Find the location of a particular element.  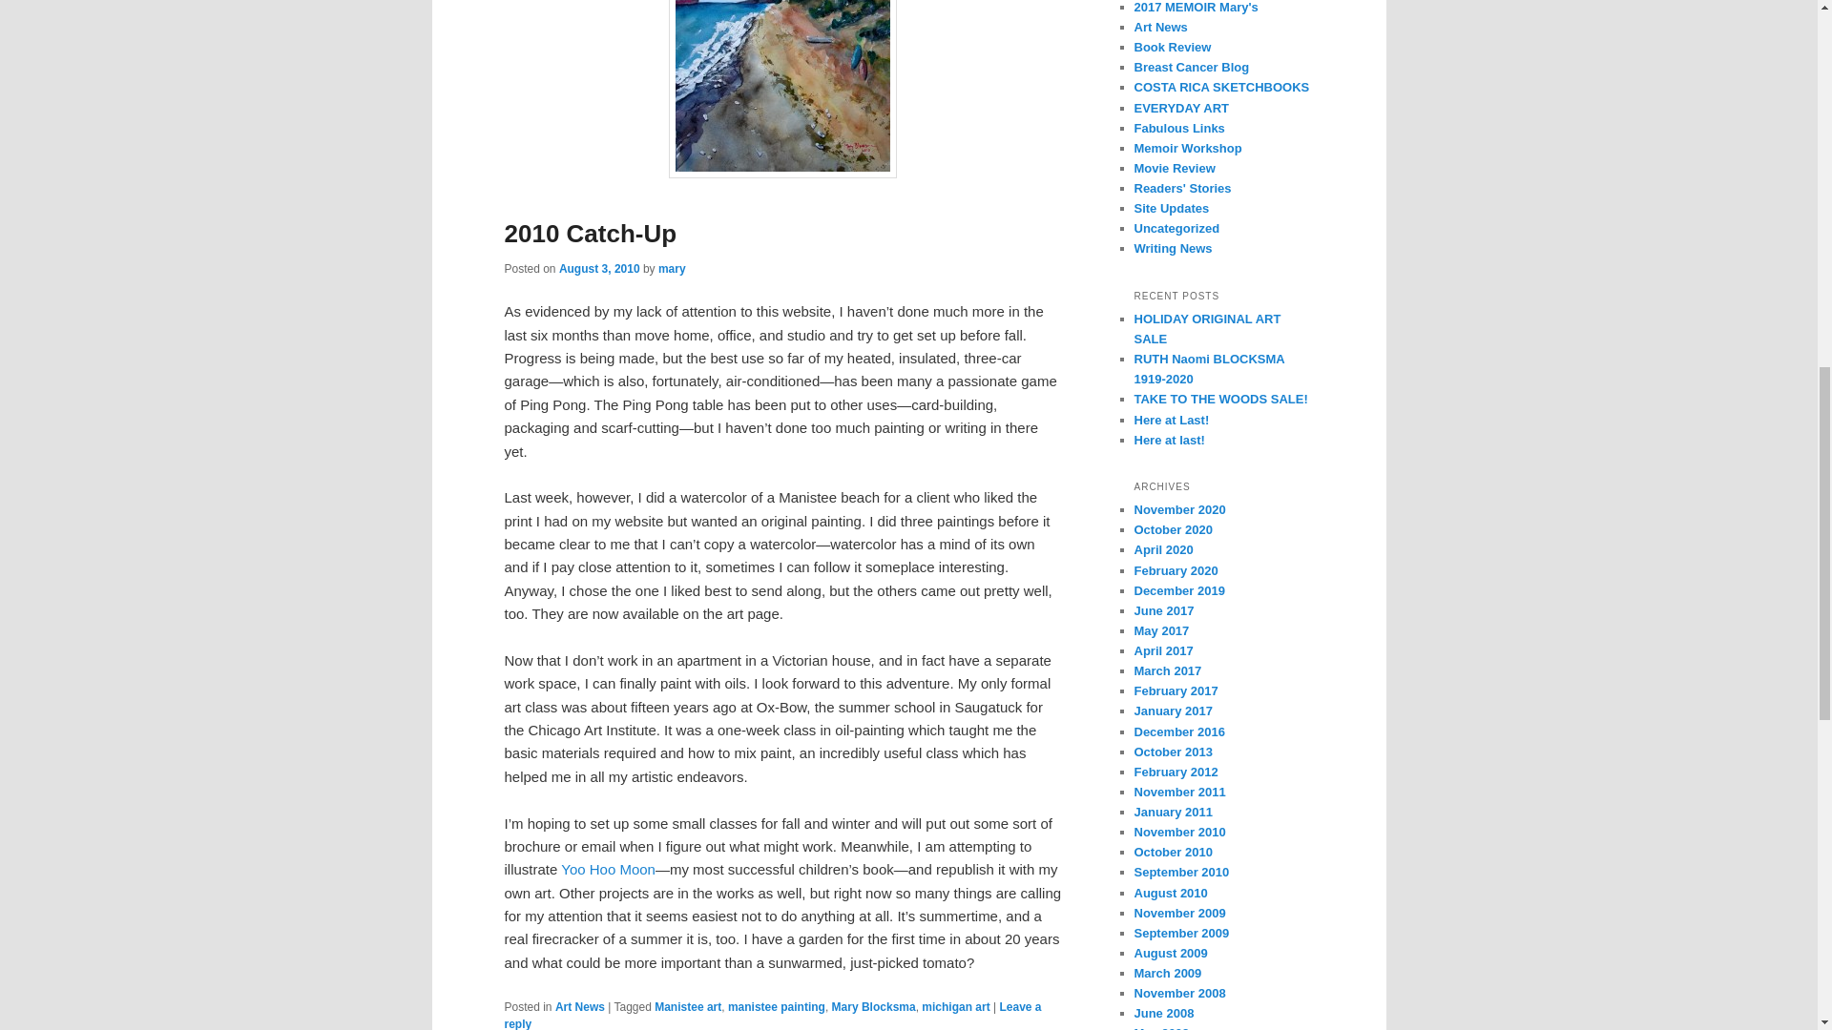

Memoir Workshop is located at coordinates (1187, 148).